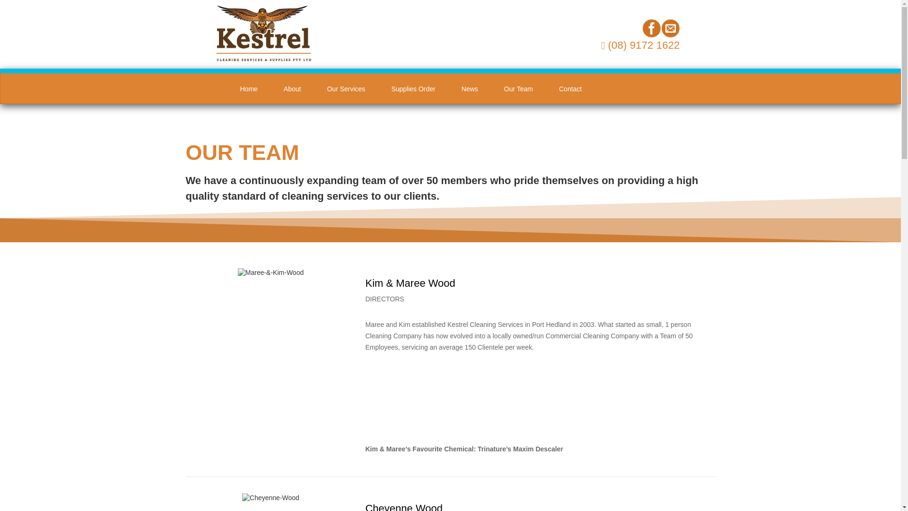 The width and height of the screenshot is (908, 511). Describe the element at coordinates (292, 89) in the screenshot. I see `About` at that location.